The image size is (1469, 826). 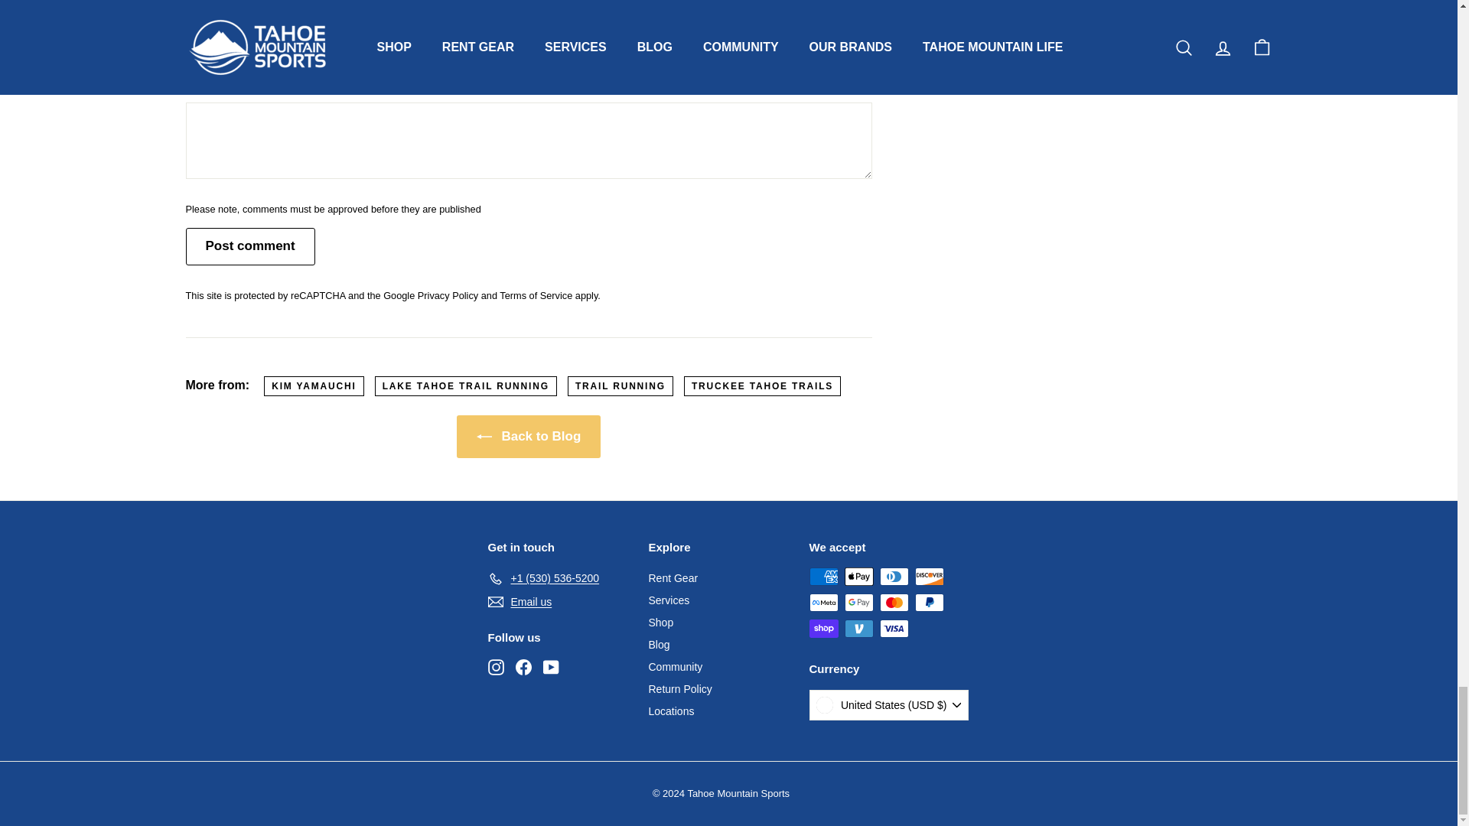 What do you see at coordinates (823, 603) in the screenshot?
I see `Meta Pay` at bounding box center [823, 603].